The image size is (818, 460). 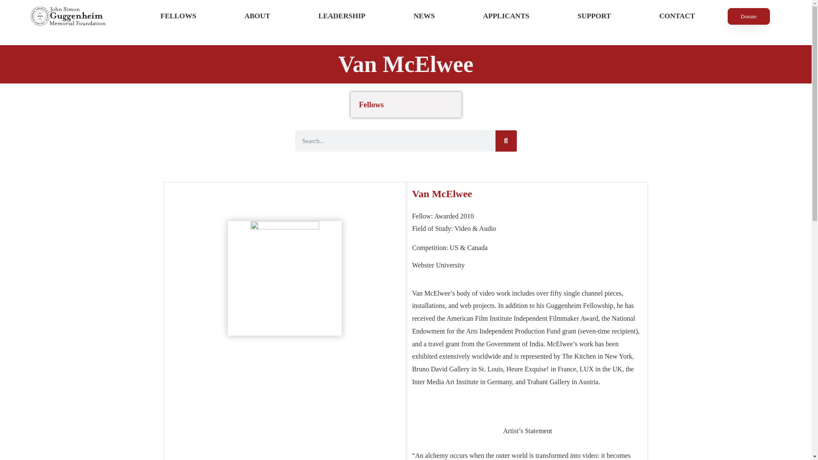 What do you see at coordinates (424, 16) in the screenshot?
I see `NEWS` at bounding box center [424, 16].